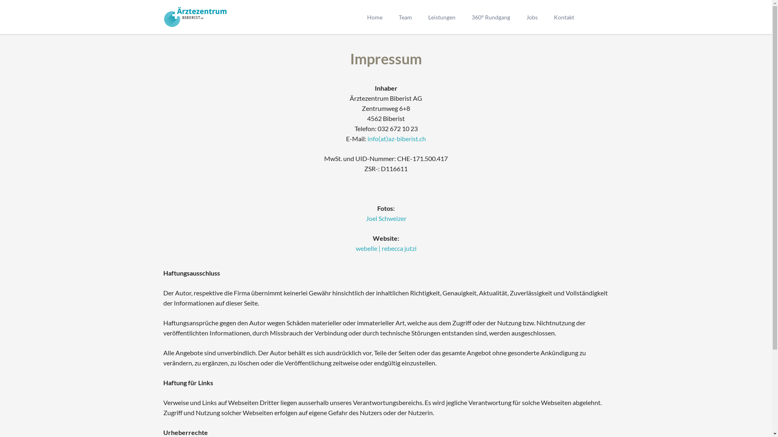  What do you see at coordinates (405, 17) in the screenshot?
I see `Team` at bounding box center [405, 17].